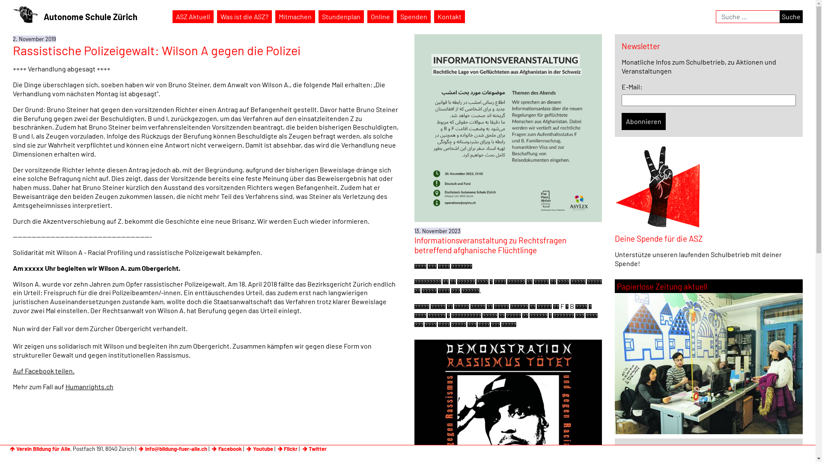  I want to click on Abonnieren, so click(644, 121).